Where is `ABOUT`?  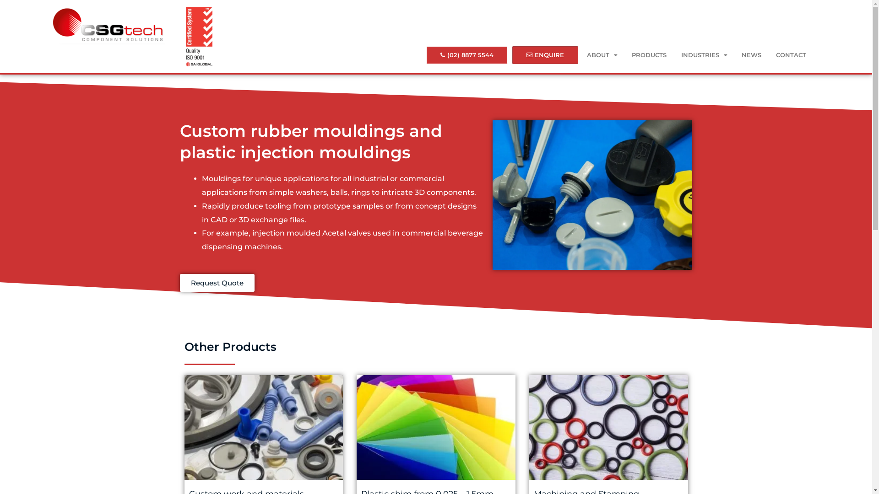 ABOUT is located at coordinates (602, 55).